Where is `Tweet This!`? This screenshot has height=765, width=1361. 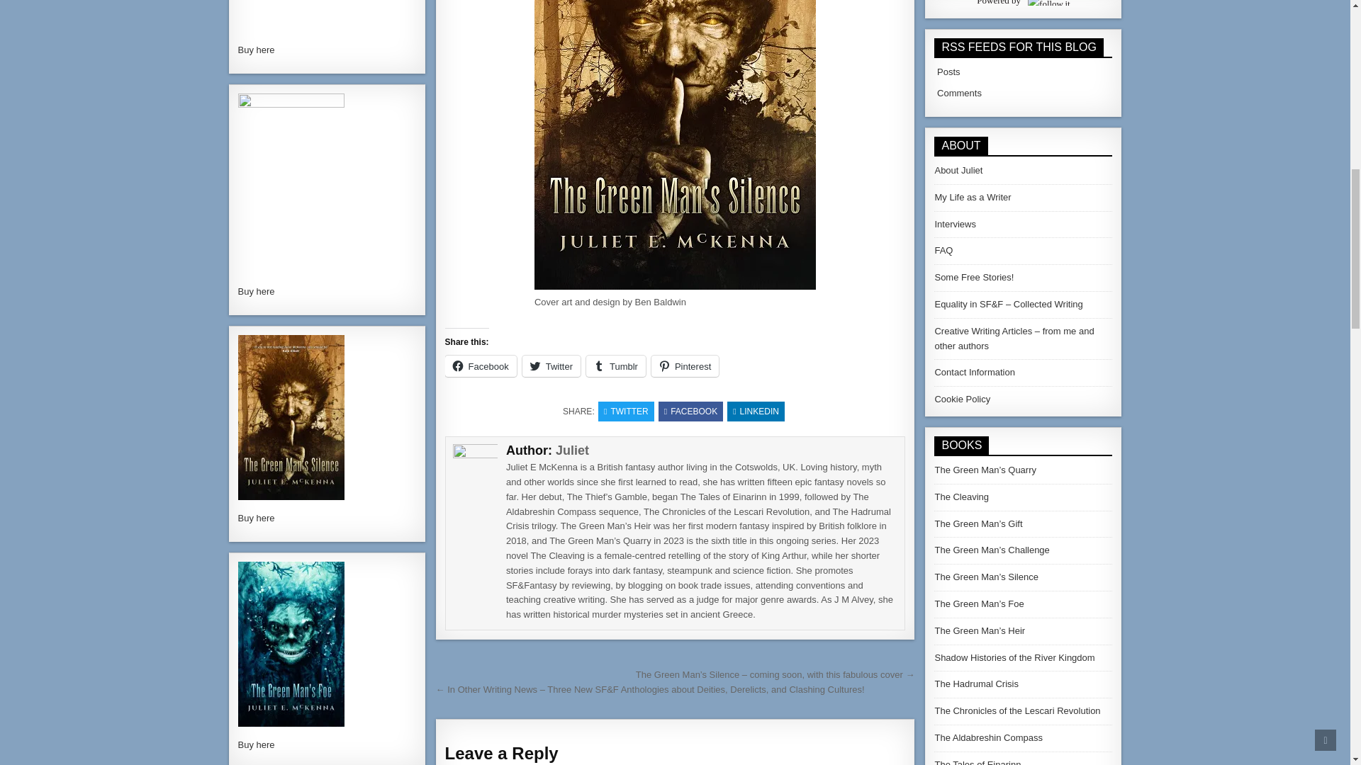 Tweet This! is located at coordinates (627, 412).